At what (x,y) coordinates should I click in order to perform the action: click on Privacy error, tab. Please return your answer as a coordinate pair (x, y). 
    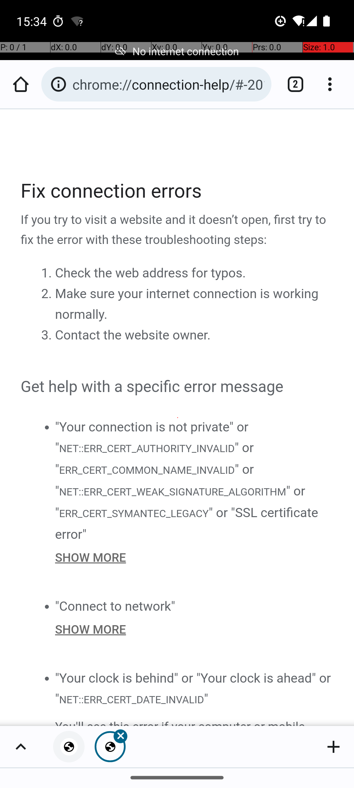
    Looking at the image, I should click on (69, 747).